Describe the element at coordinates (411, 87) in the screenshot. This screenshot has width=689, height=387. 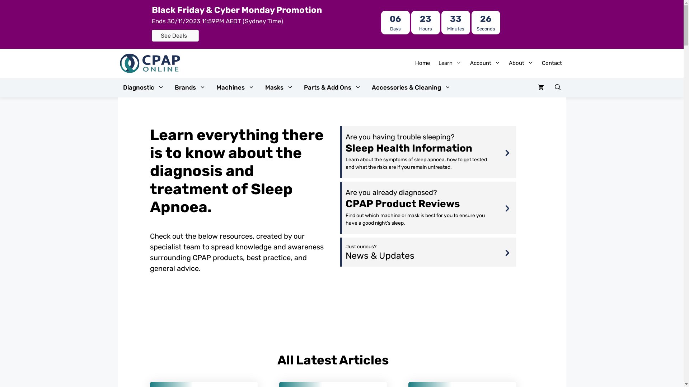
I see `Accessories & Cleaning` at that location.